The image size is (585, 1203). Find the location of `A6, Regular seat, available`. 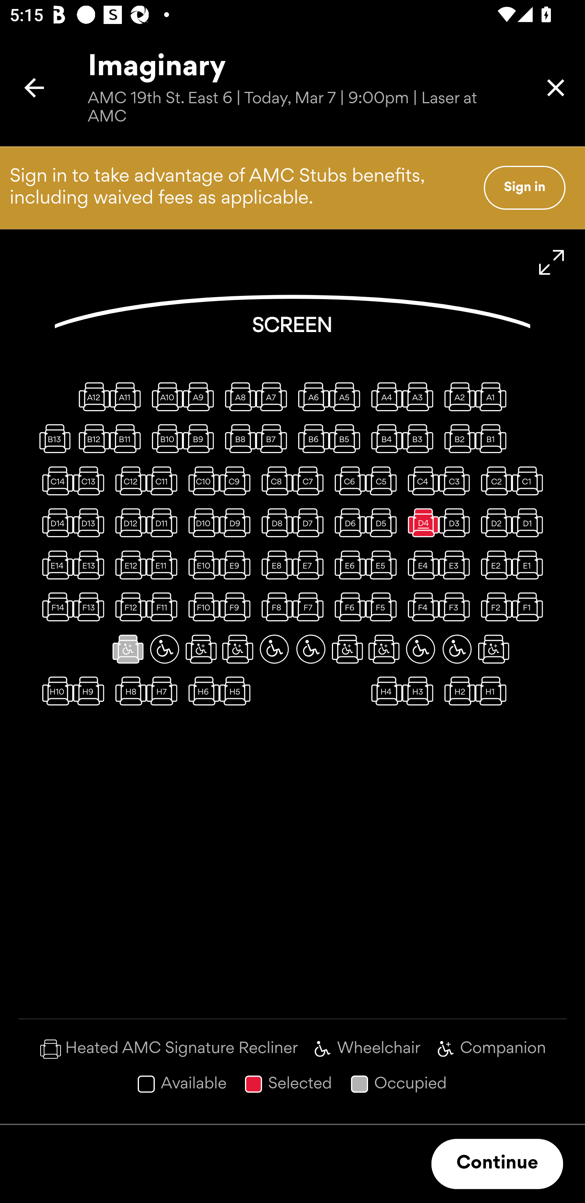

A6, Regular seat, available is located at coordinates (310, 396).